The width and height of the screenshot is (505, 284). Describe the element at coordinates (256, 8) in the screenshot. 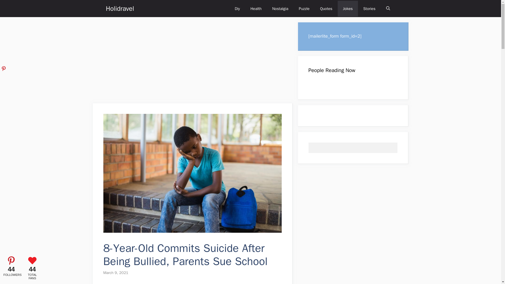

I see `Health` at that location.